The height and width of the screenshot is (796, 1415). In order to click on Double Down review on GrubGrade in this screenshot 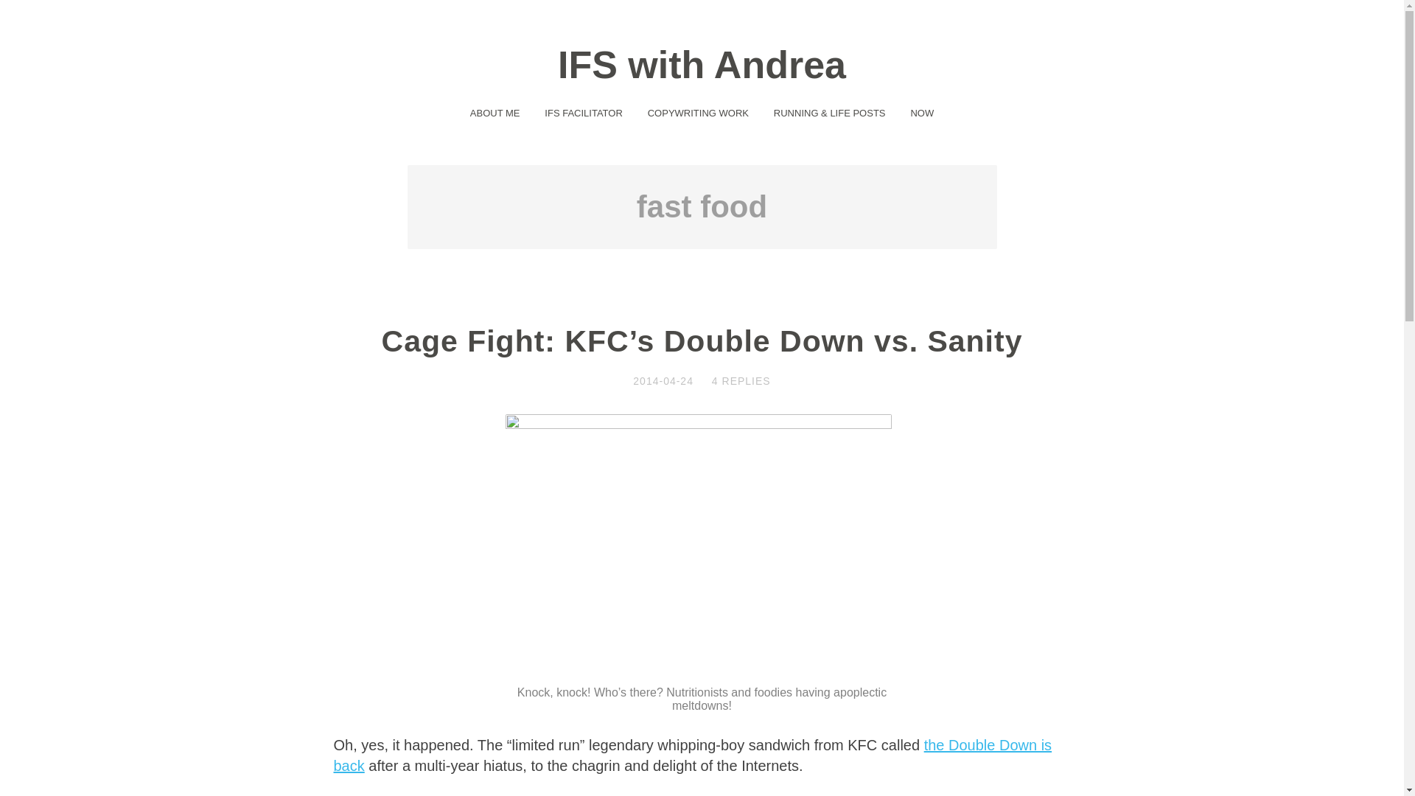, I will do `click(691, 755)`.